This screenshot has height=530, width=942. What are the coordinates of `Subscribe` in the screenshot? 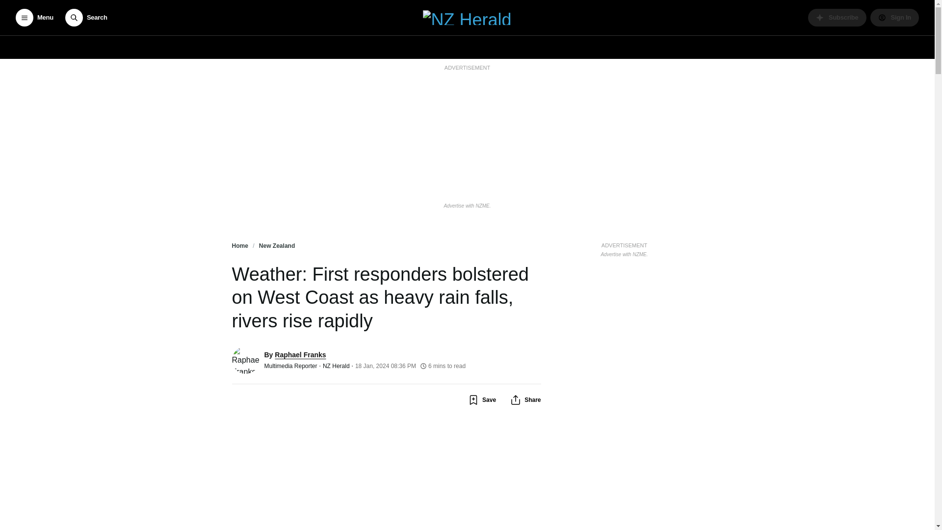 It's located at (837, 18).